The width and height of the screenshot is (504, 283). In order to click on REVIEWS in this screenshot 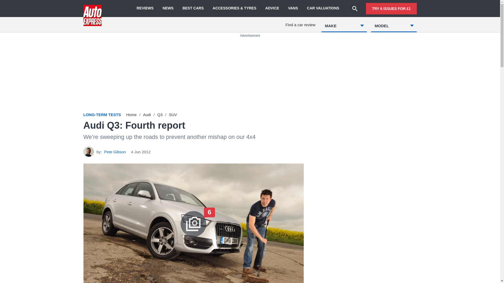, I will do `click(145, 8)`.